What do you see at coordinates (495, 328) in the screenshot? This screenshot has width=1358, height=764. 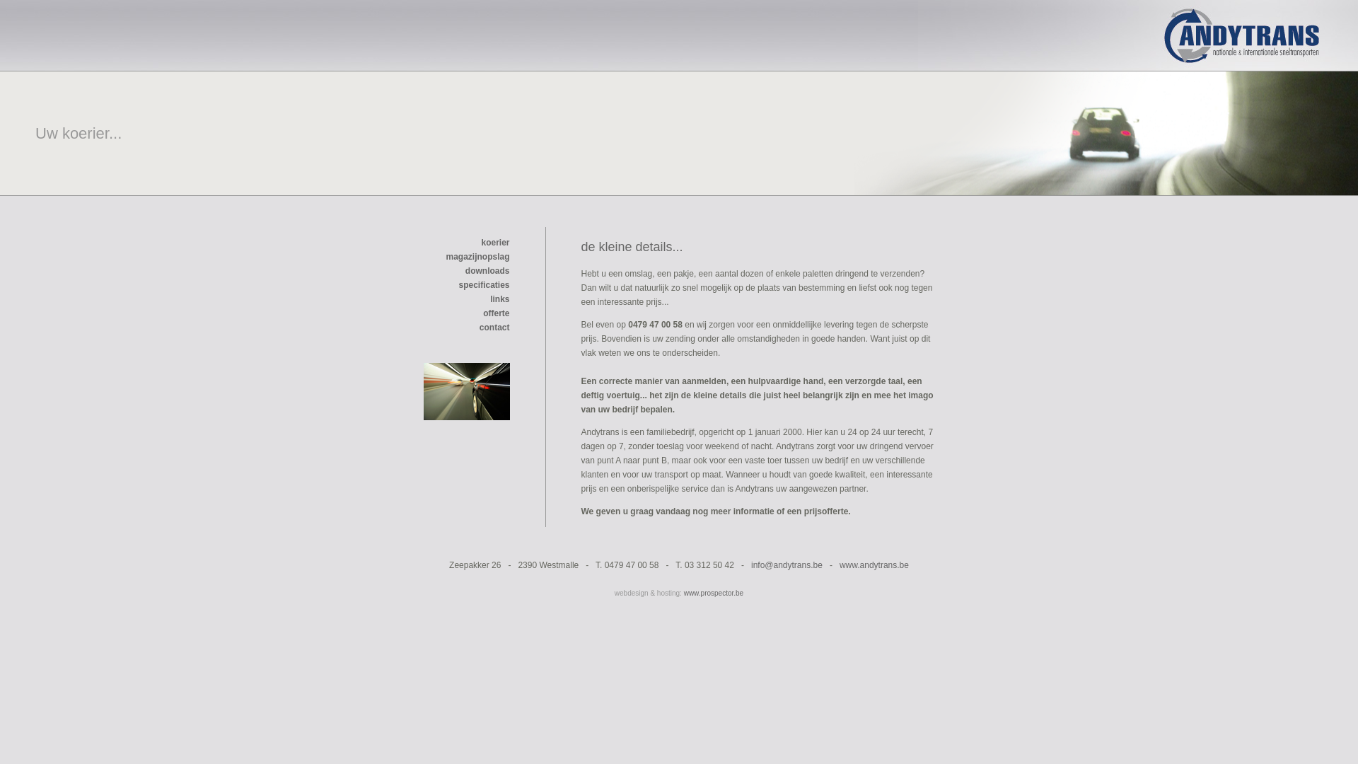 I see `contact` at bounding box center [495, 328].